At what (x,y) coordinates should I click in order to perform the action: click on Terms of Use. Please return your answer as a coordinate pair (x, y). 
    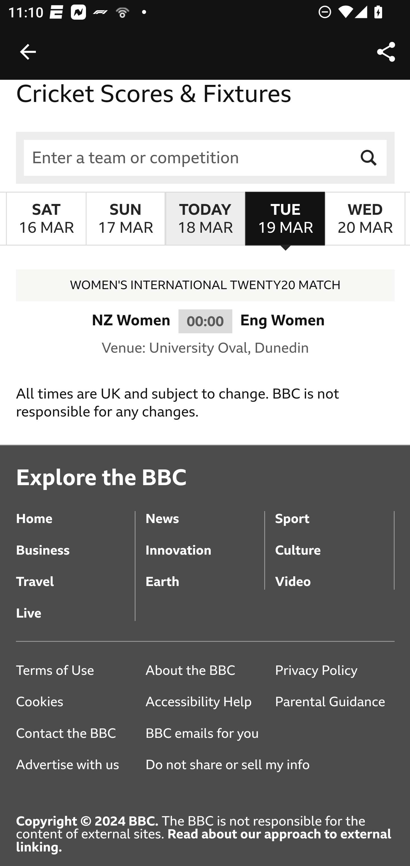
    Looking at the image, I should click on (76, 671).